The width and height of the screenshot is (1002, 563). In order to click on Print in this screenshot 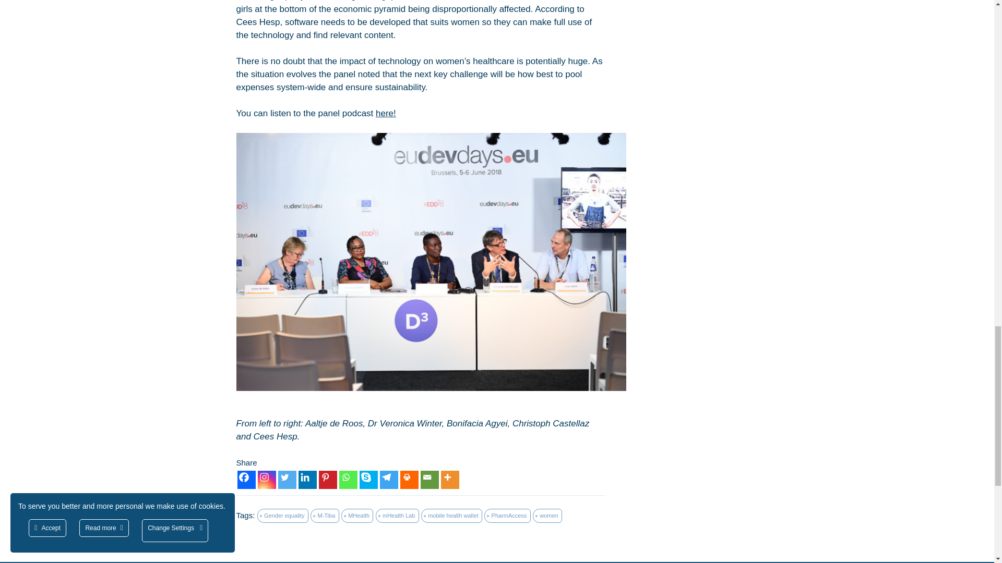, I will do `click(409, 480)`.